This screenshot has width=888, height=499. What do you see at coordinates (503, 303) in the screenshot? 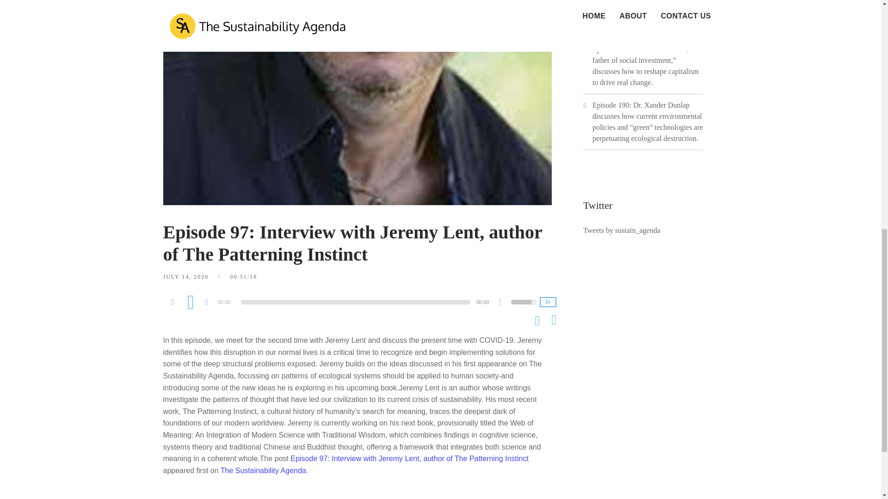
I see `Mute` at bounding box center [503, 303].